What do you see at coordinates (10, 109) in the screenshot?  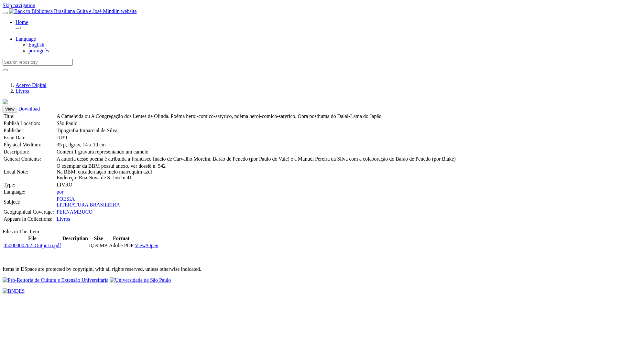 I see `View` at bounding box center [10, 109].